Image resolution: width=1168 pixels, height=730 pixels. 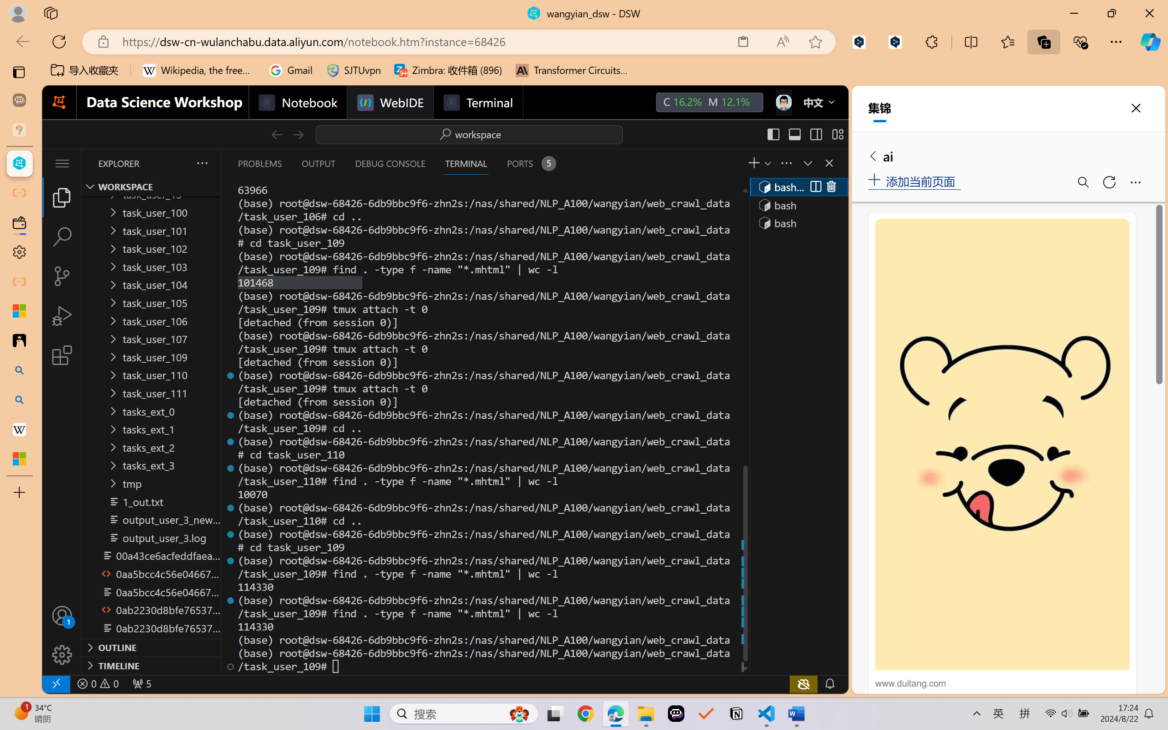 What do you see at coordinates (260, 163) in the screenshot?
I see `Problems (Ctrl+Shift+M)` at bounding box center [260, 163].